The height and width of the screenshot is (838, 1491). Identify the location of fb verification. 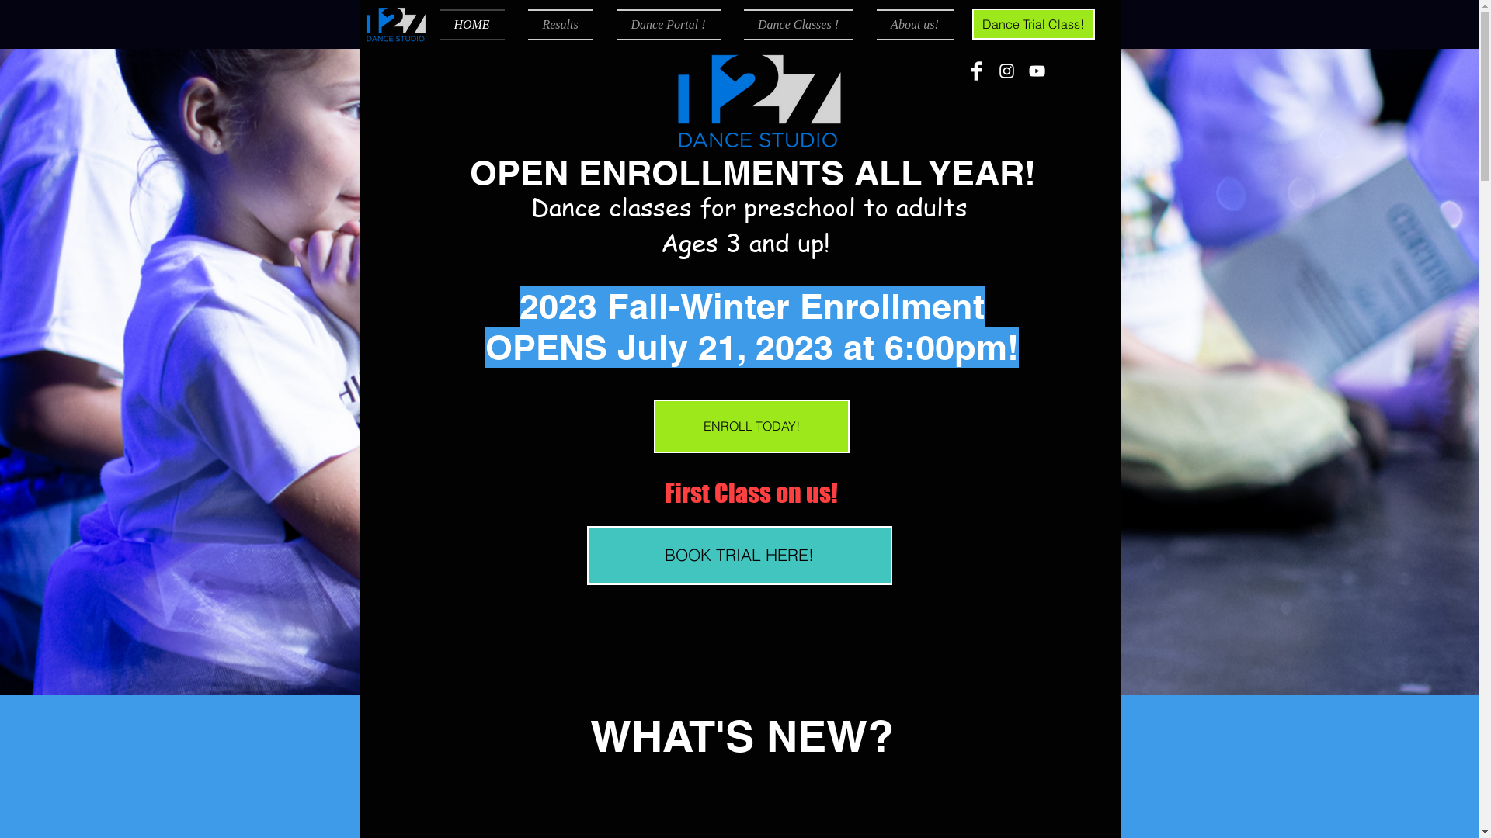
(454, 126).